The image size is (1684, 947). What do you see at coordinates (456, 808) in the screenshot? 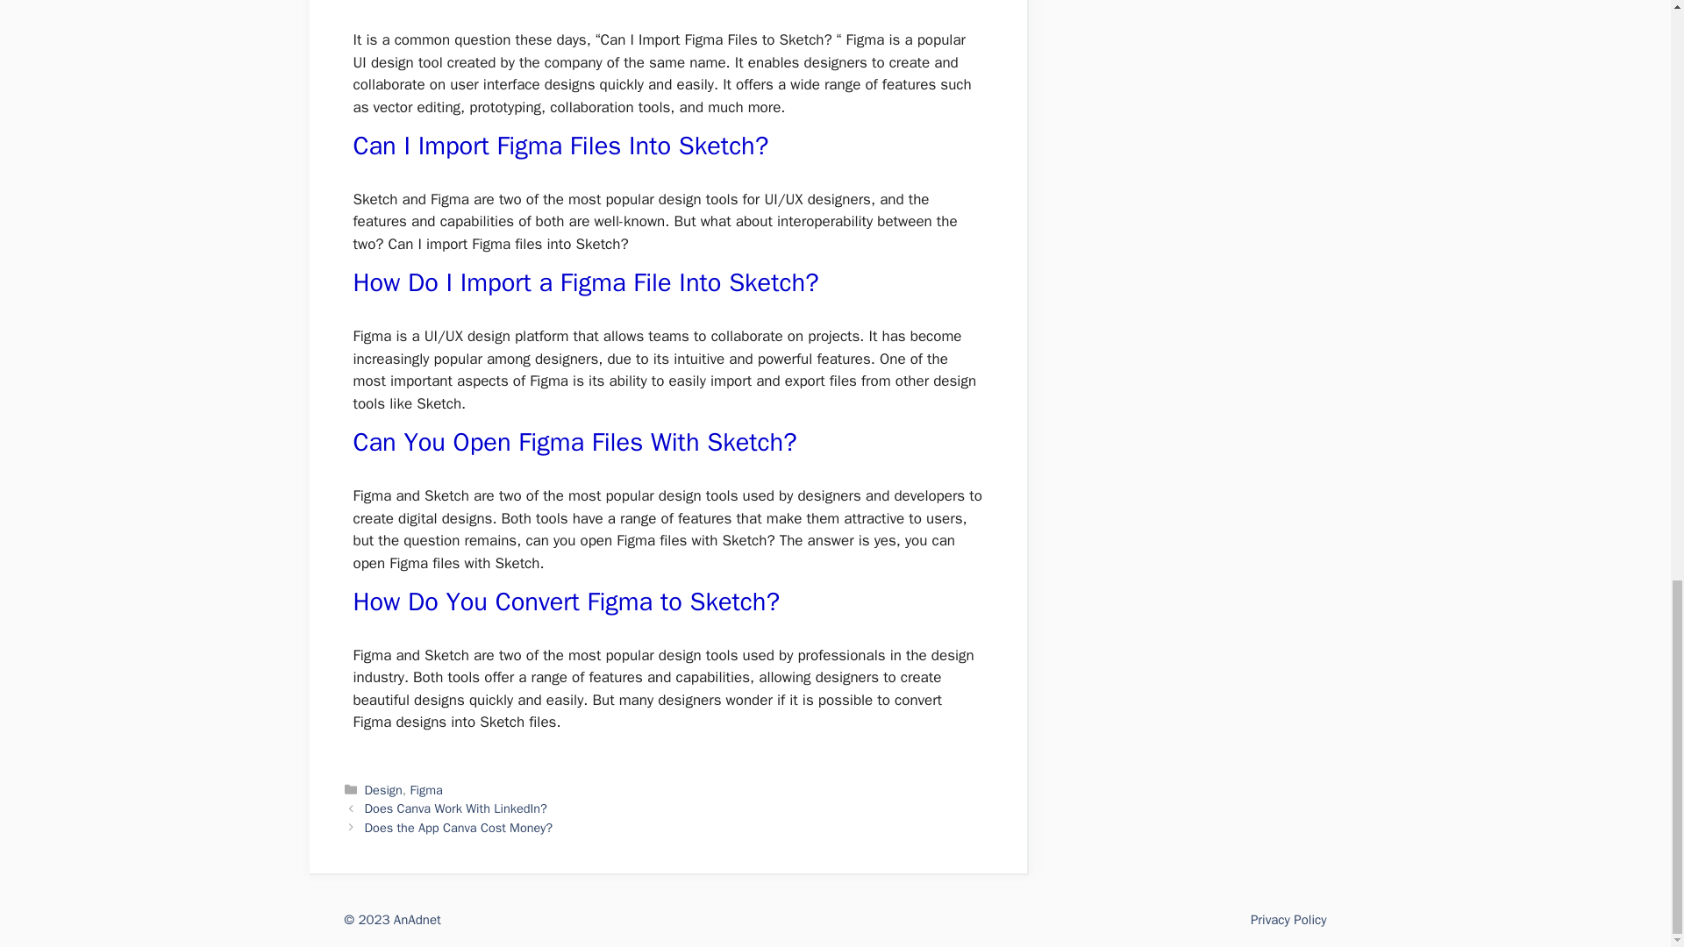
I see `Does Canva Work With LinkedIn?` at bounding box center [456, 808].